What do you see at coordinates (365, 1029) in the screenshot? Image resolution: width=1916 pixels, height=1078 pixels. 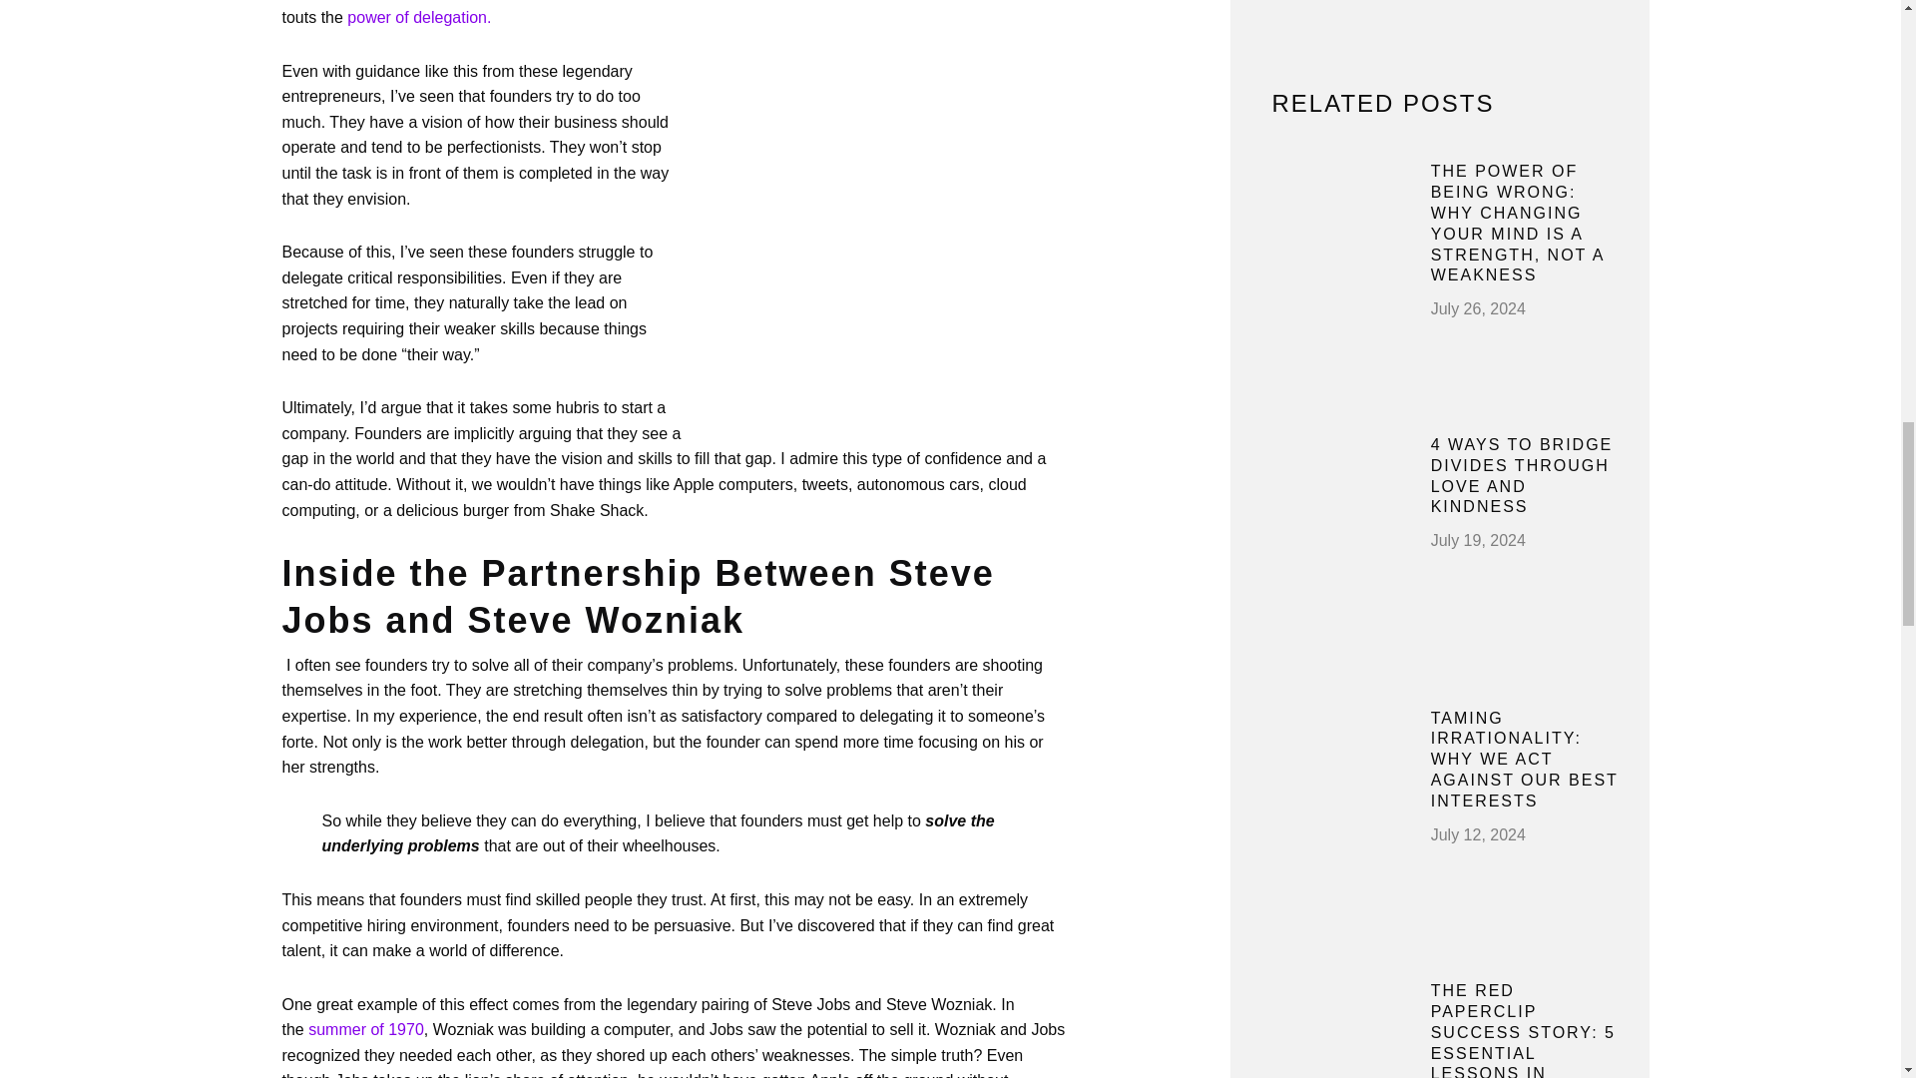 I see `summer of 1970` at bounding box center [365, 1029].